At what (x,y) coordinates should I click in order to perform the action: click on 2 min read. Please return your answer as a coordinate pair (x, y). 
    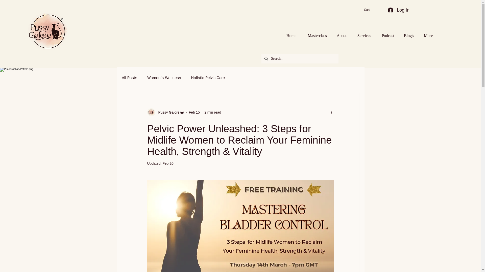
    Looking at the image, I should click on (213, 112).